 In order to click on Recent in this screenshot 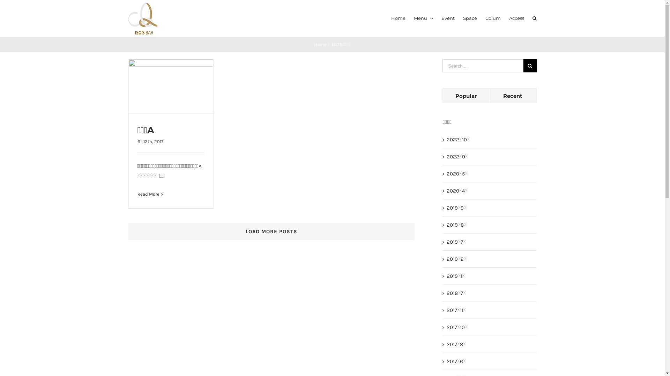, I will do `click(513, 95)`.